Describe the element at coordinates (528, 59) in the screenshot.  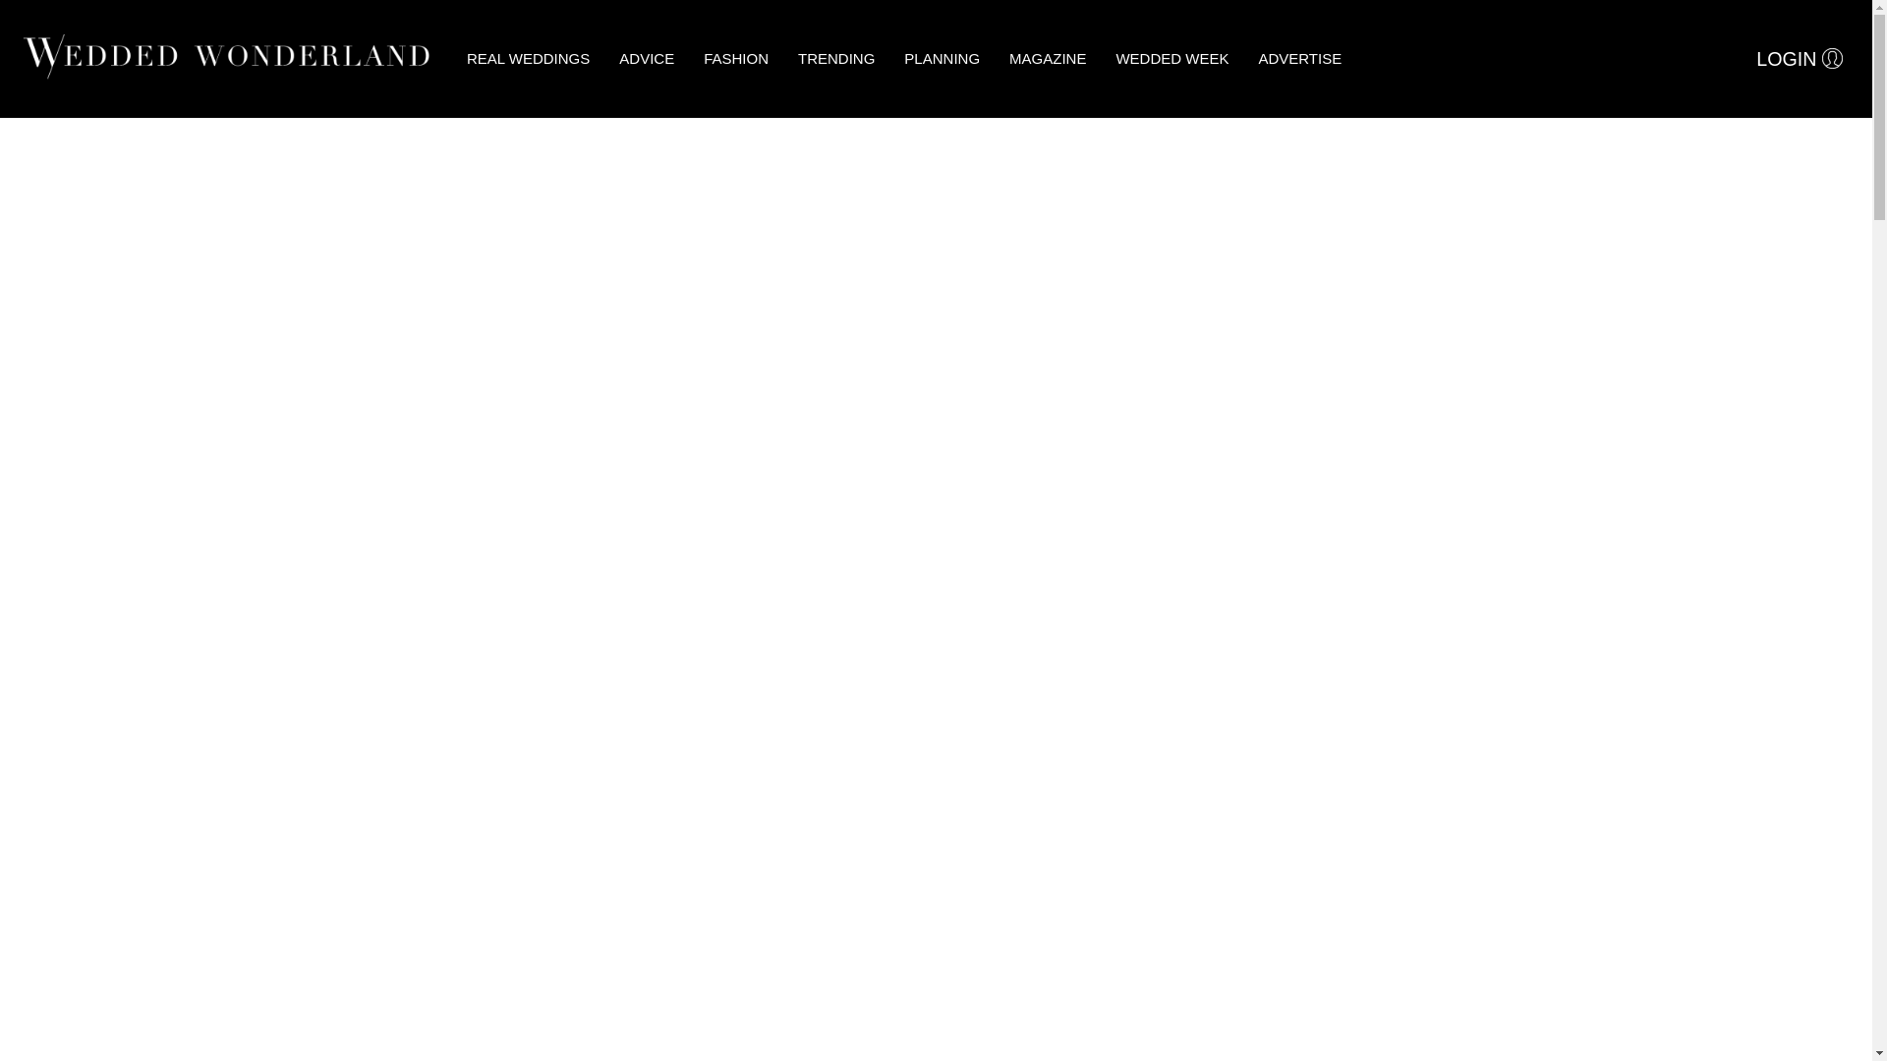
I see `REAL WEDDINGS` at that location.